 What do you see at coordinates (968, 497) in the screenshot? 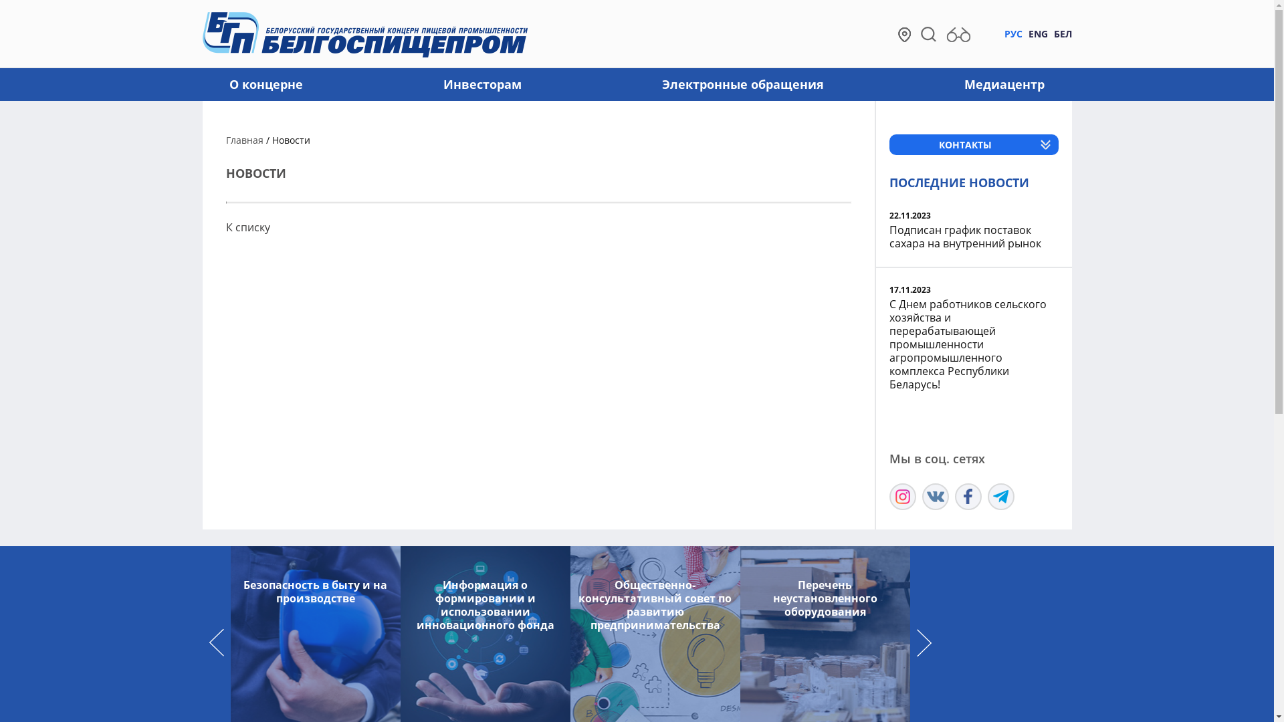
I see `Facebook` at bounding box center [968, 497].